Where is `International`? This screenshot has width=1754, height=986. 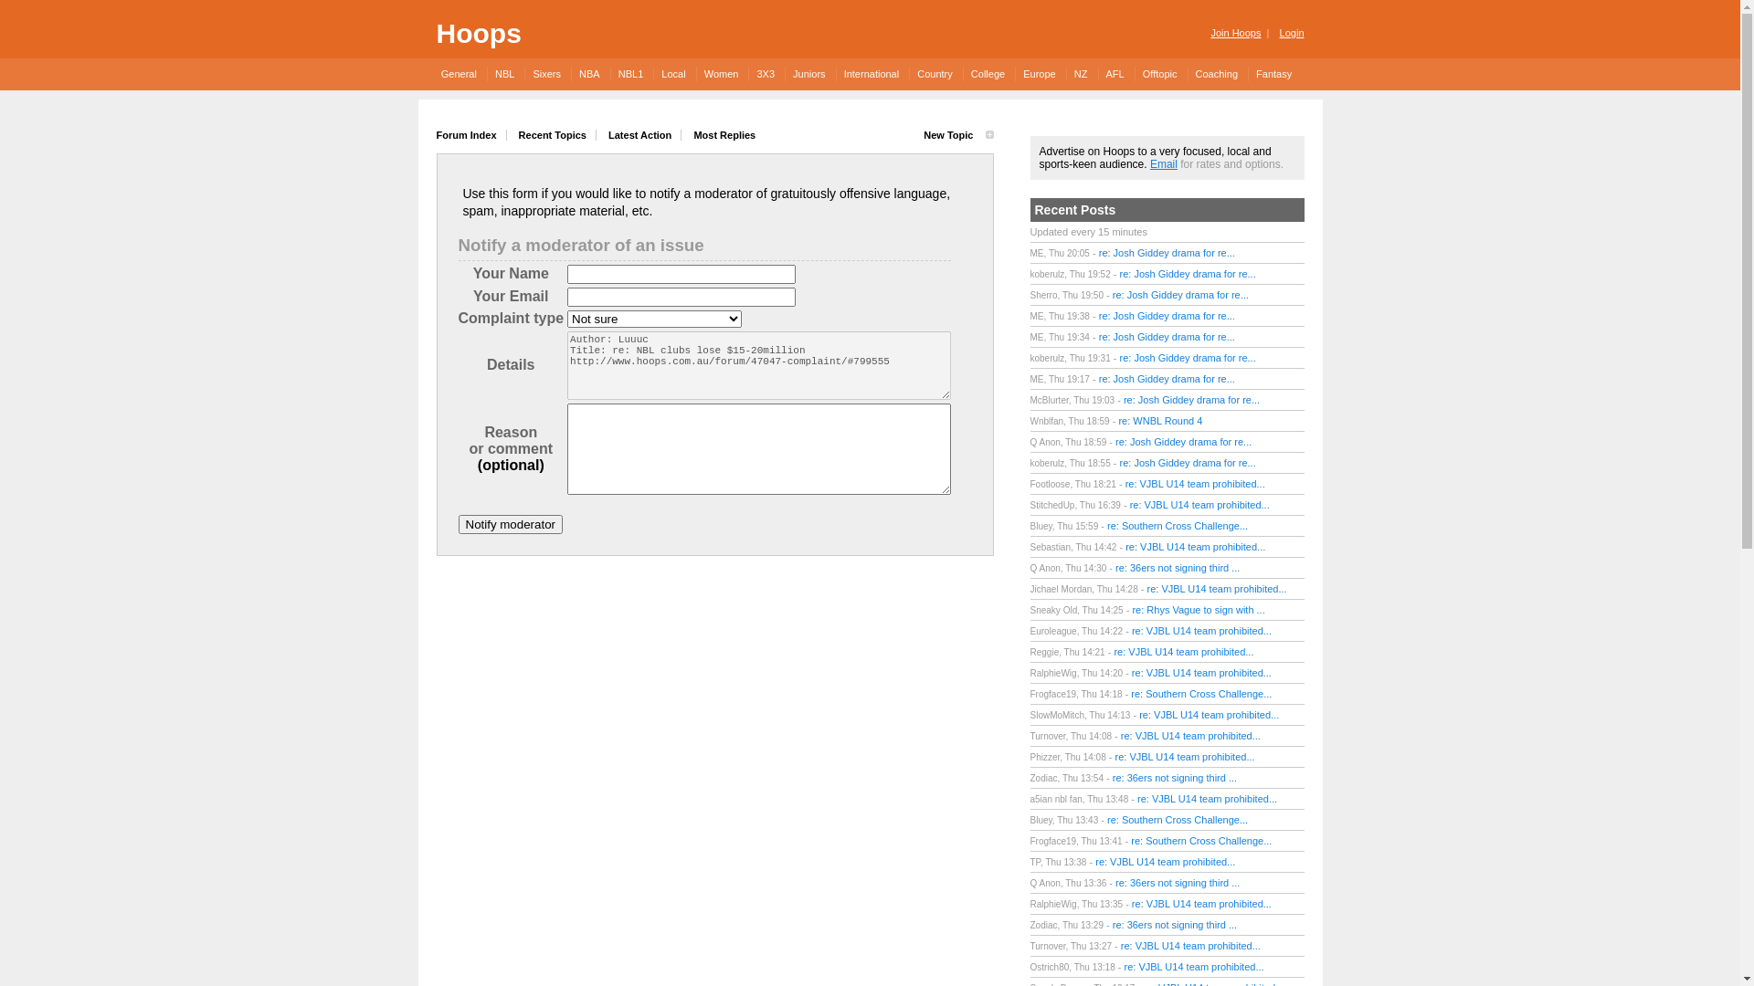
International is located at coordinates (872, 74).